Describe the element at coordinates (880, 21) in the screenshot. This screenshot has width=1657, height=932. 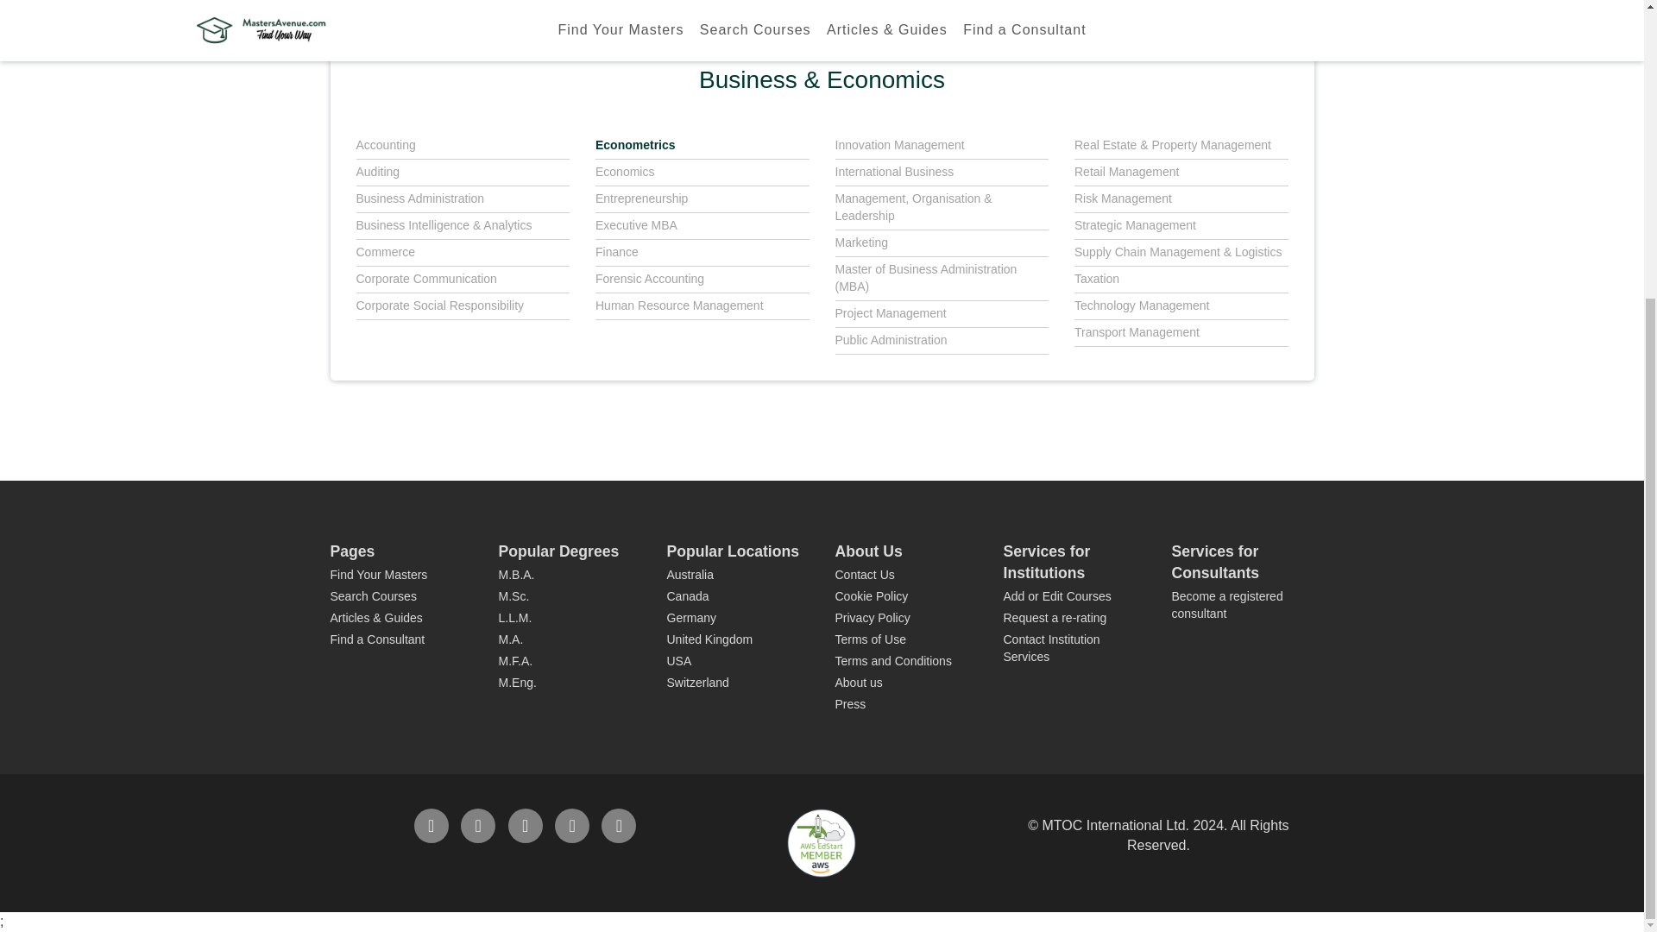
I see `Online` at that location.